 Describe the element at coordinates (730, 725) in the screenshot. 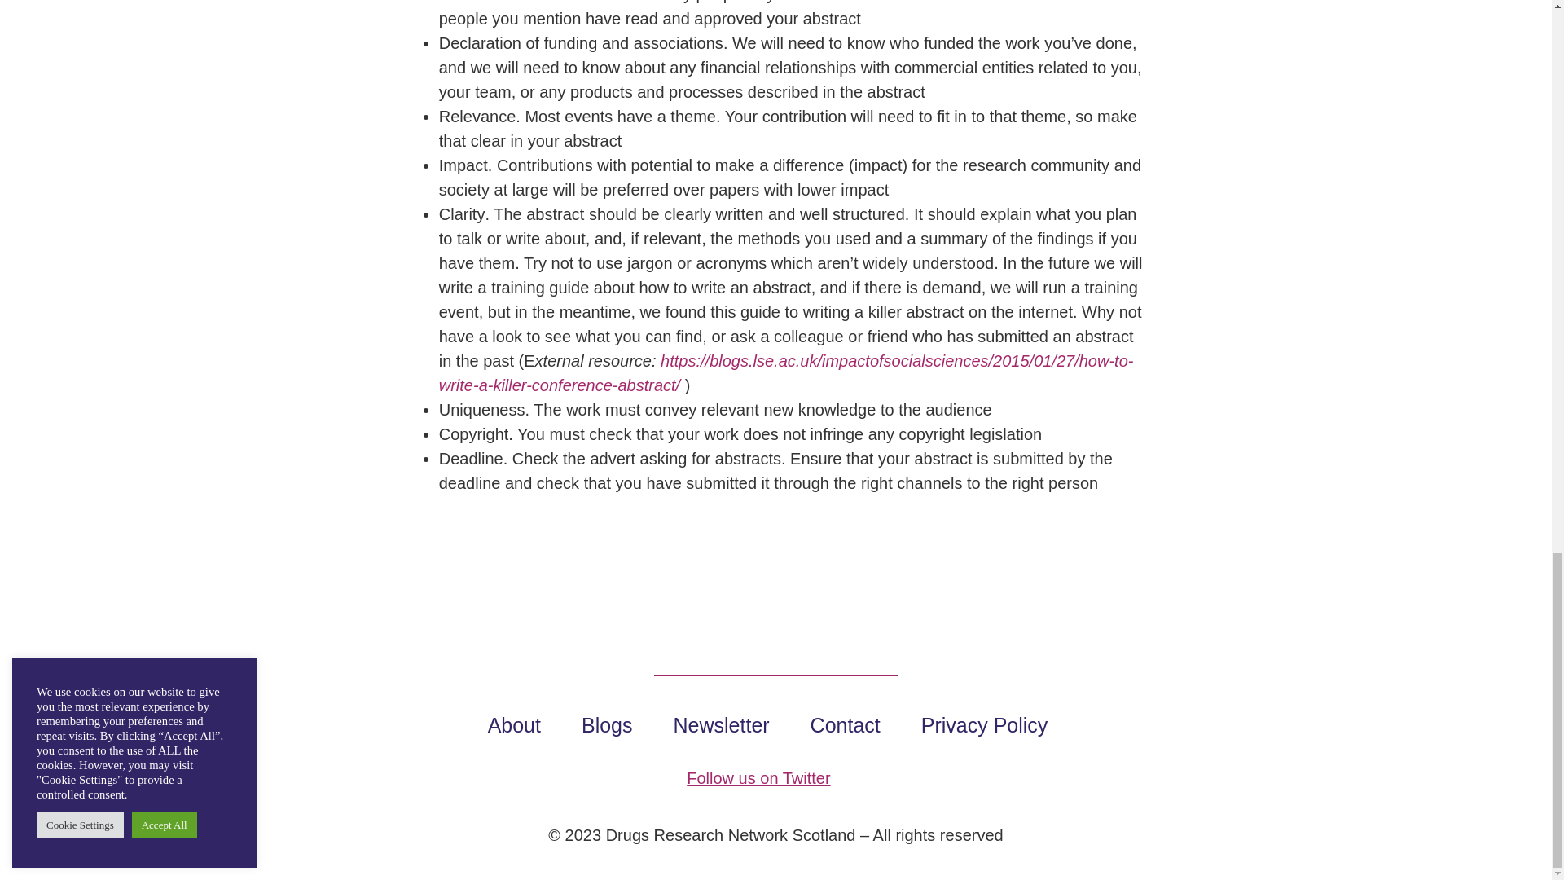

I see `Newsletter` at that location.